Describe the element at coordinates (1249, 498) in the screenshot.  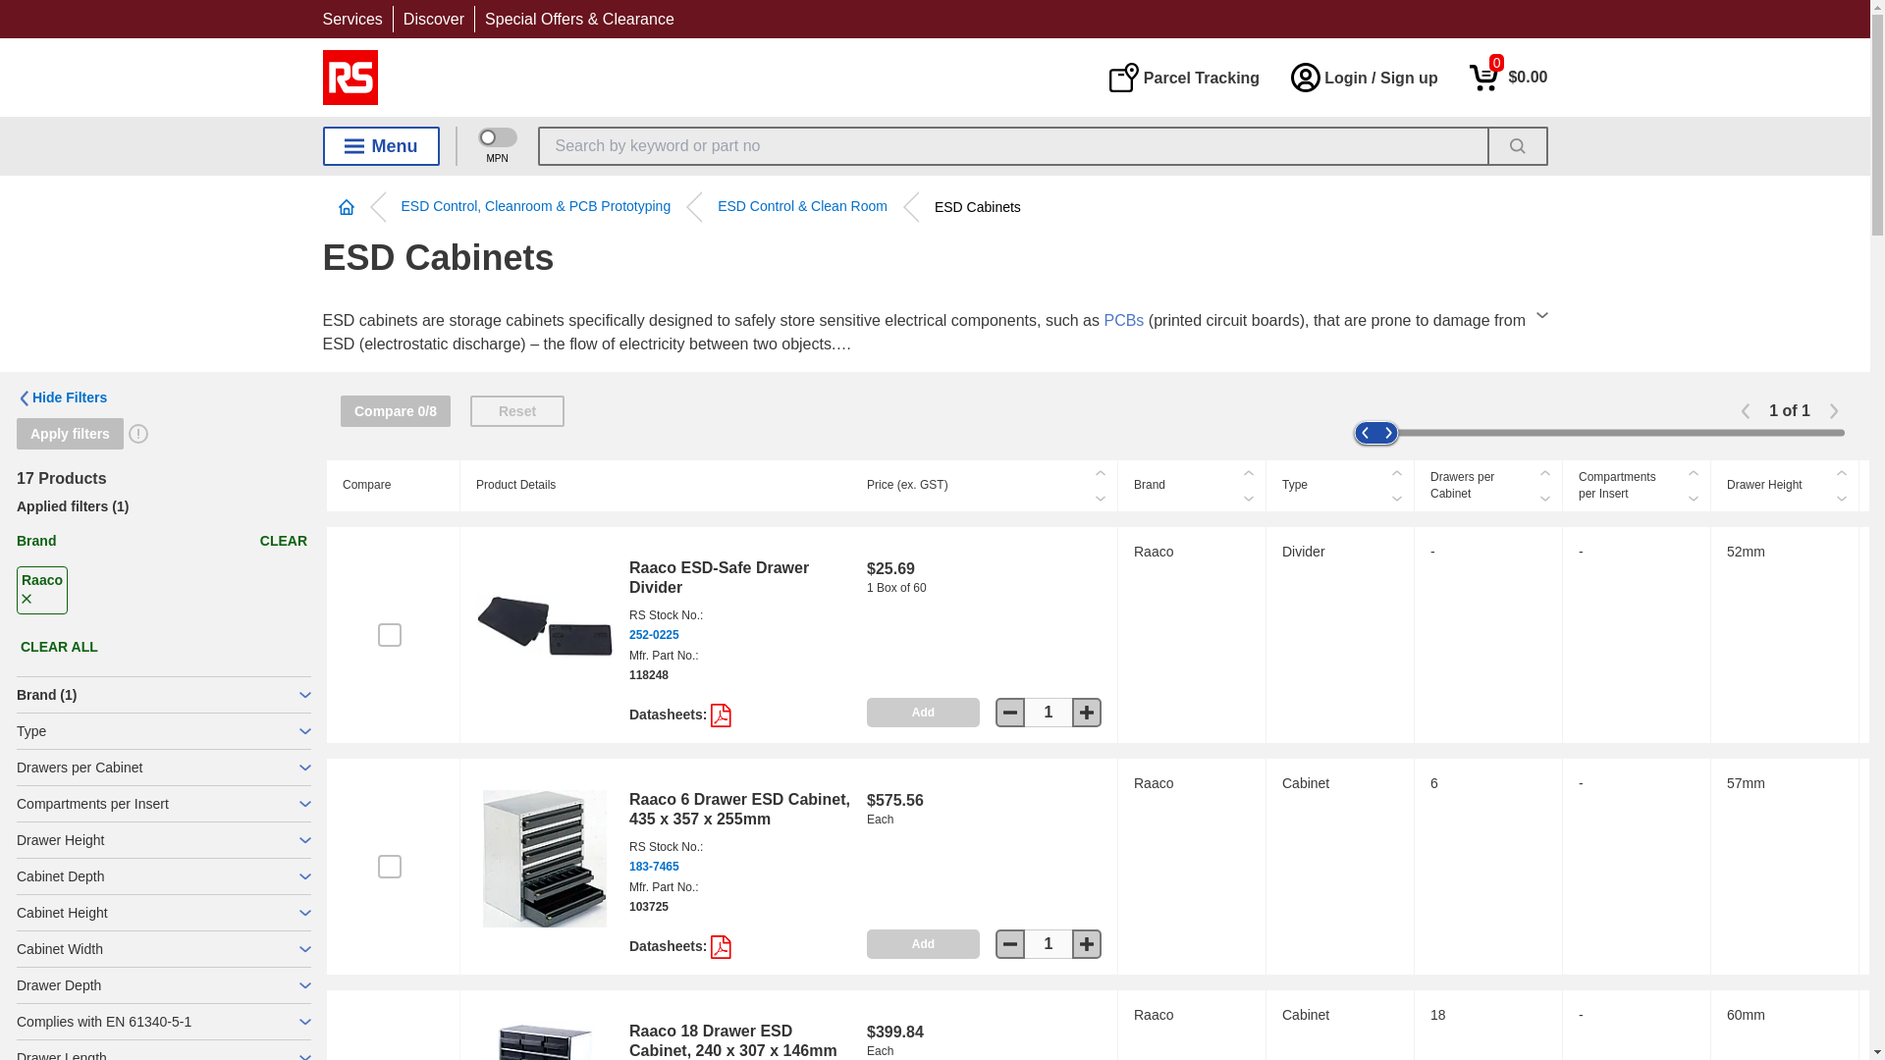
I see `Sort descending` at that location.